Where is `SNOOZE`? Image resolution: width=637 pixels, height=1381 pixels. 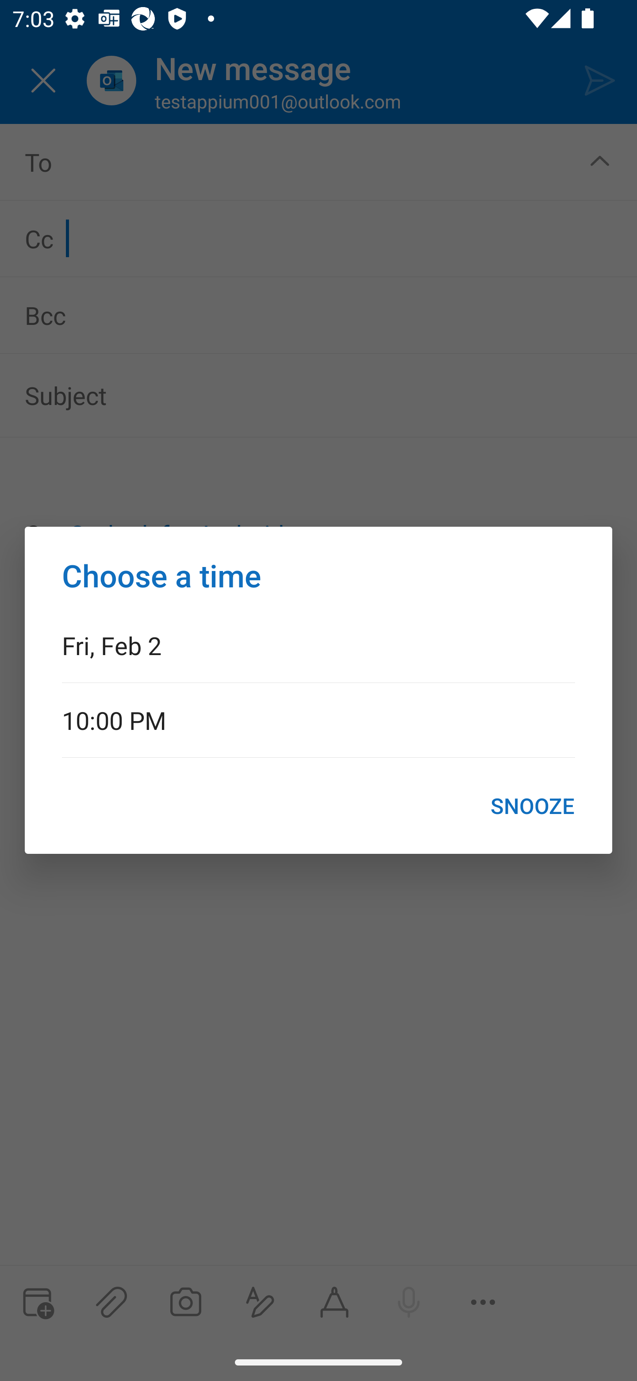 SNOOZE is located at coordinates (533, 806).